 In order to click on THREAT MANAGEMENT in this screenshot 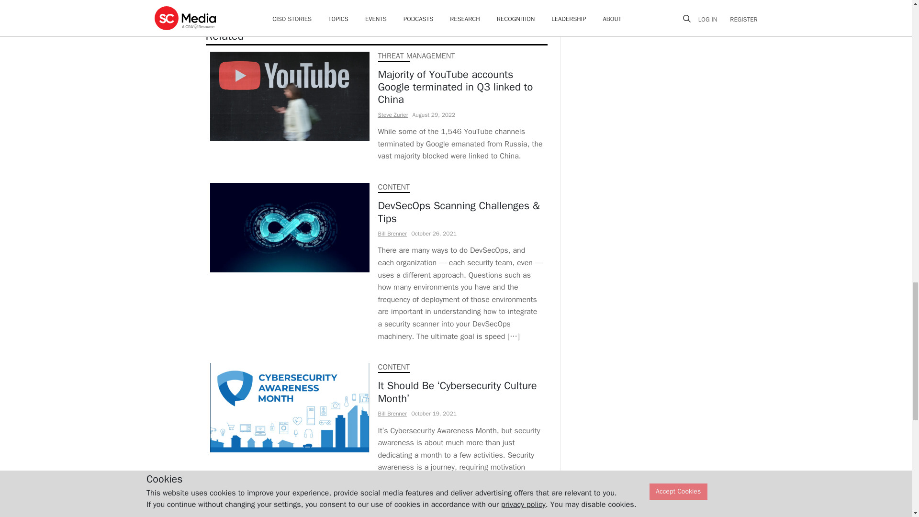, I will do `click(416, 56)`.